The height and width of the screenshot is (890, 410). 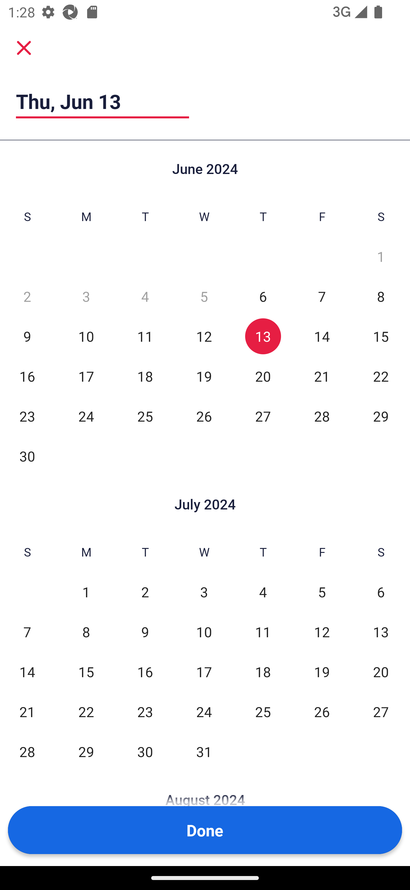 What do you see at coordinates (381, 336) in the screenshot?
I see `15 Sat, Jun 15, Not Selected` at bounding box center [381, 336].